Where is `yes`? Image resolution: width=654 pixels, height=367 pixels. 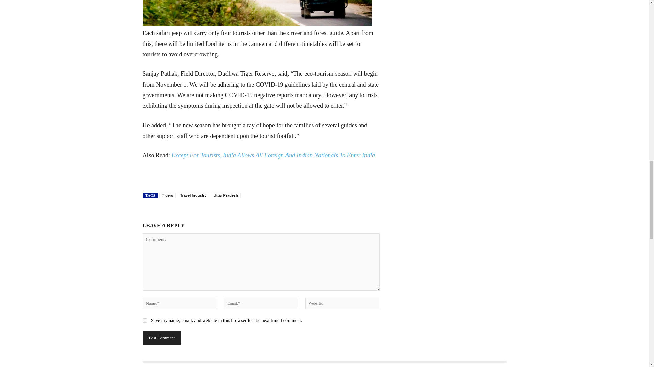
yes is located at coordinates (144, 321).